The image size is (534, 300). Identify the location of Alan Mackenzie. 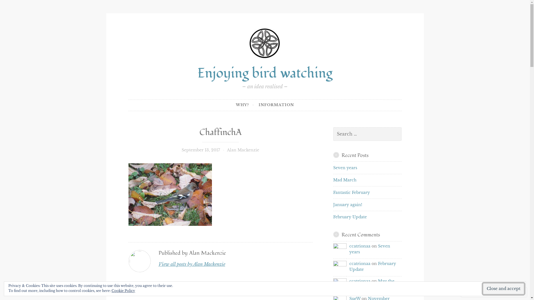
(243, 150).